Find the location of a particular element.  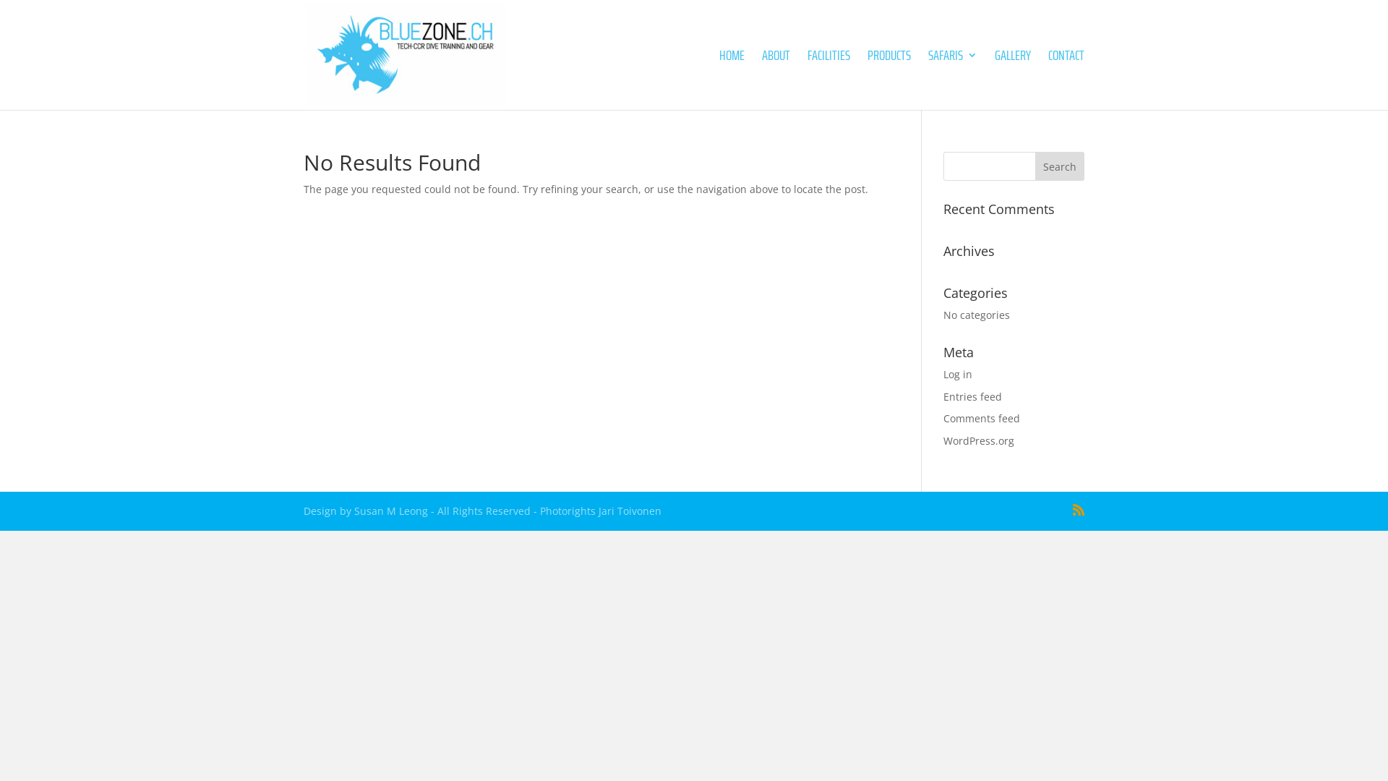

PRODUCTS is located at coordinates (889, 80).